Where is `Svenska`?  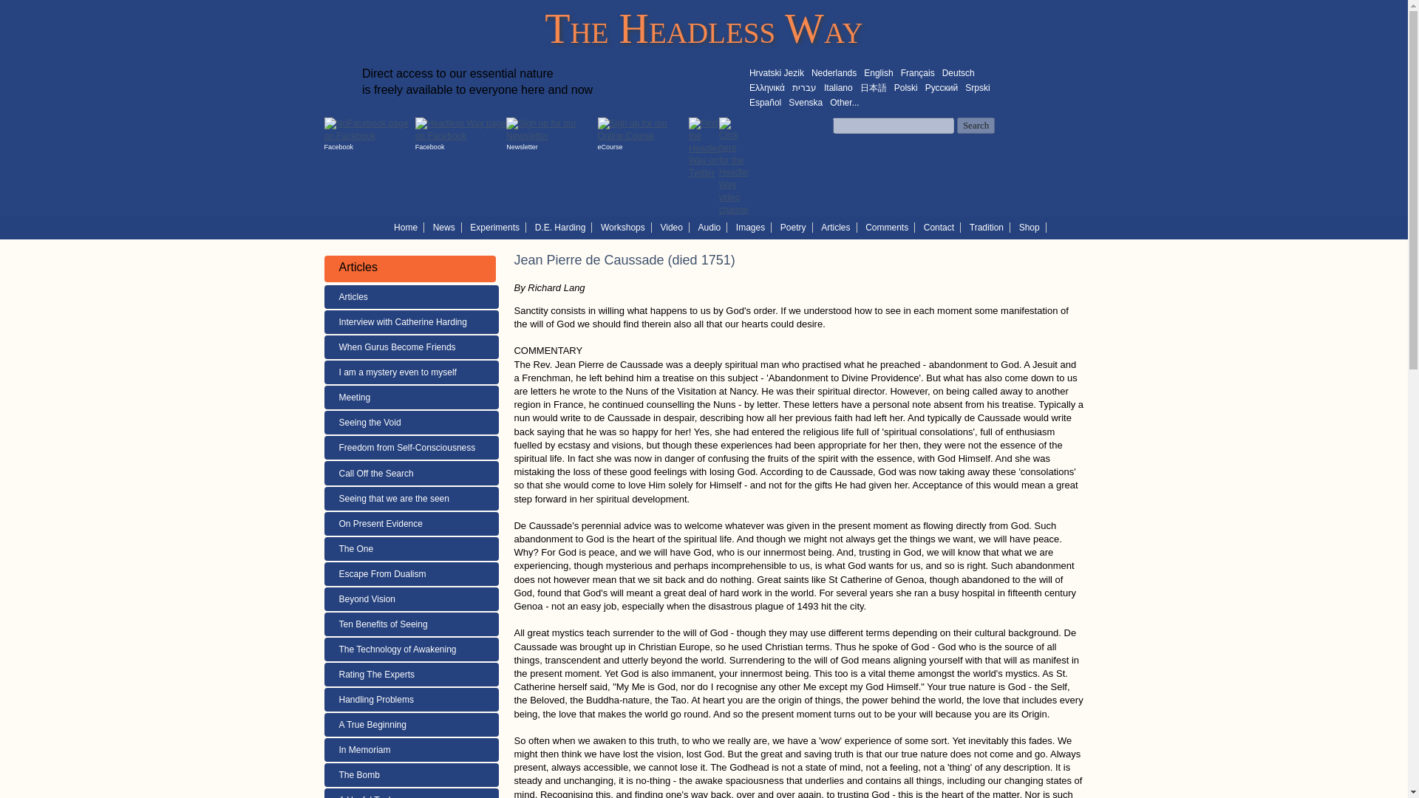
Svenska is located at coordinates (806, 102).